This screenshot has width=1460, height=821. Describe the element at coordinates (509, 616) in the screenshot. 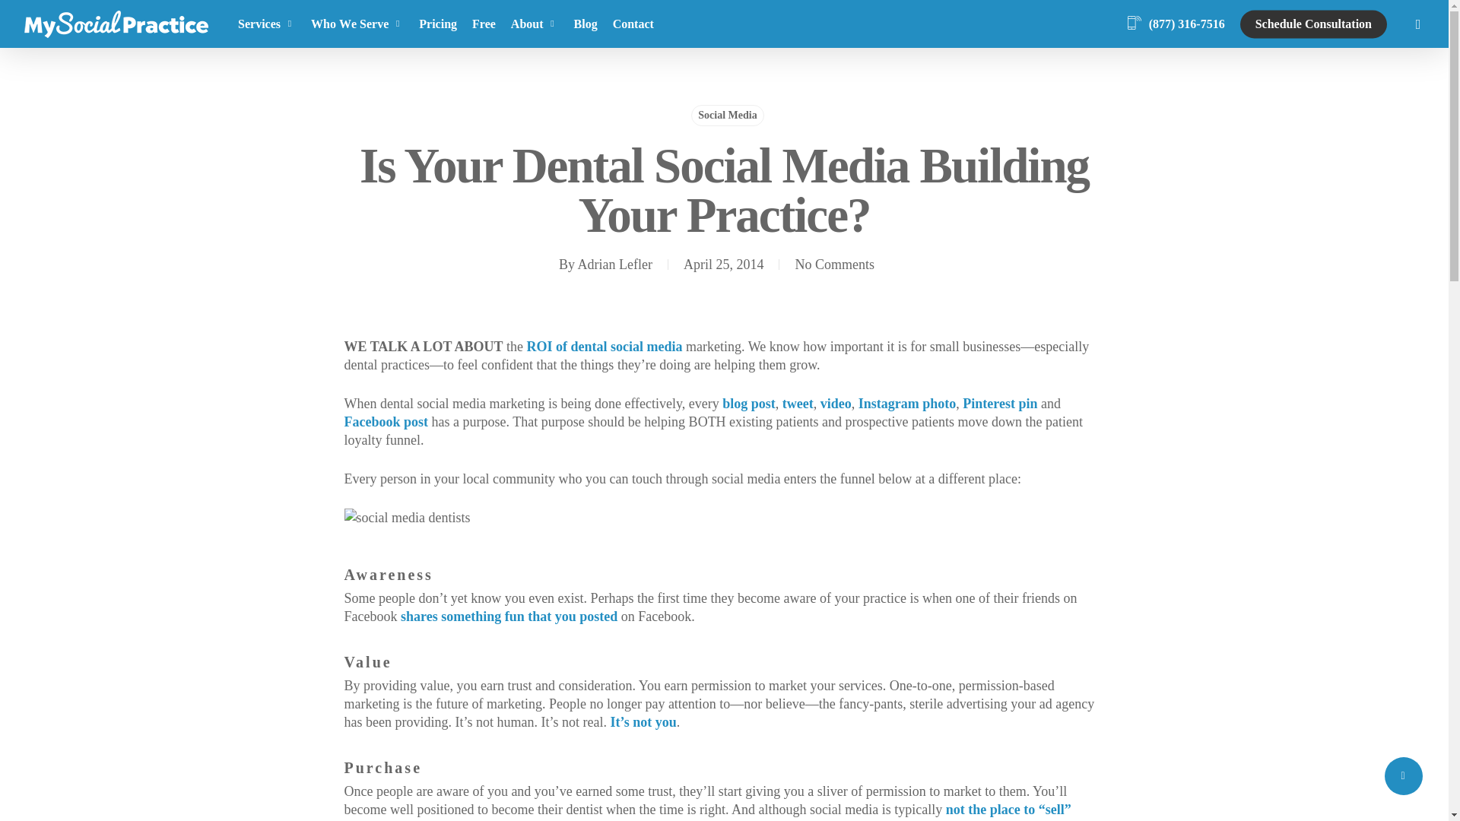

I see `shares something fun that you posted` at that location.